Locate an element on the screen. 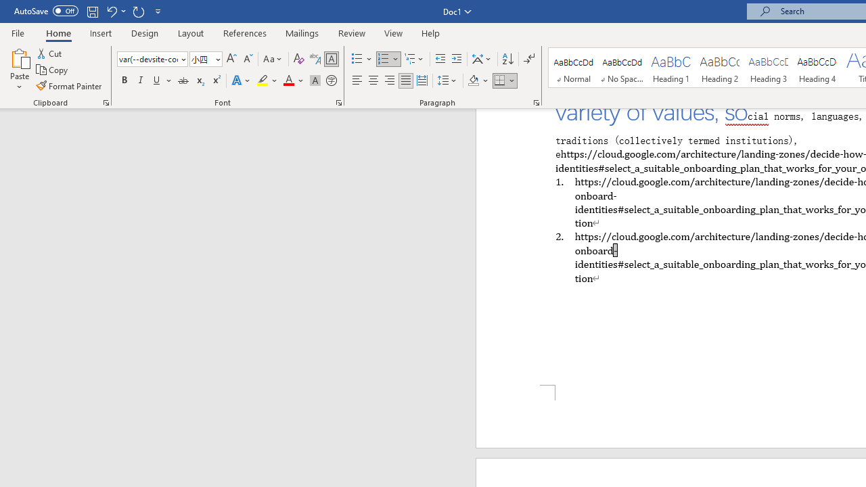  Subscript is located at coordinates (199, 81).